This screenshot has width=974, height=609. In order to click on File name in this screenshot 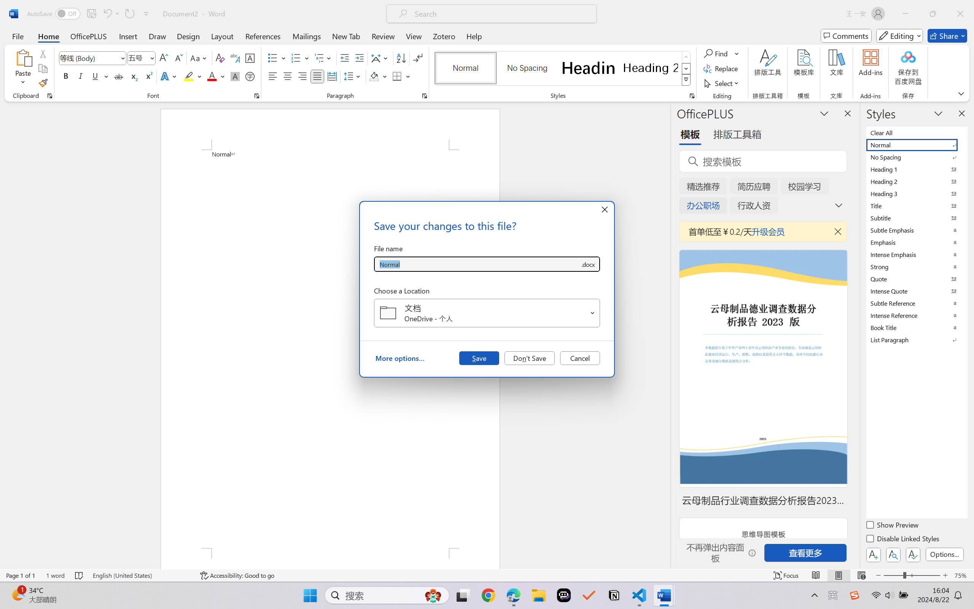, I will do `click(477, 264)`.